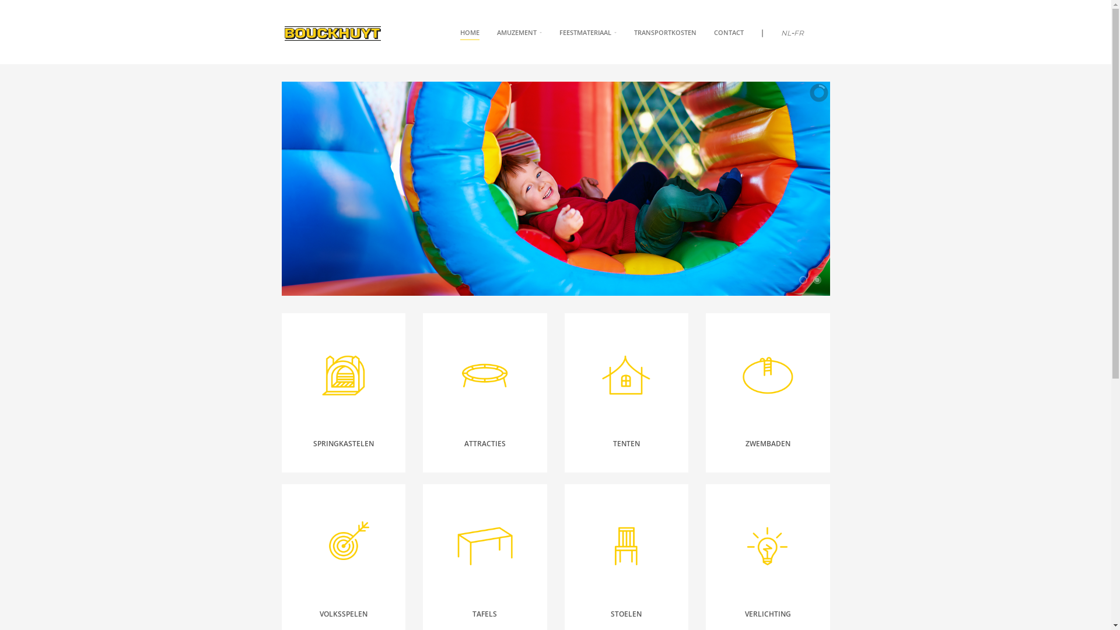  Describe the element at coordinates (344, 614) in the screenshot. I see `VOLKSSPELEN` at that location.